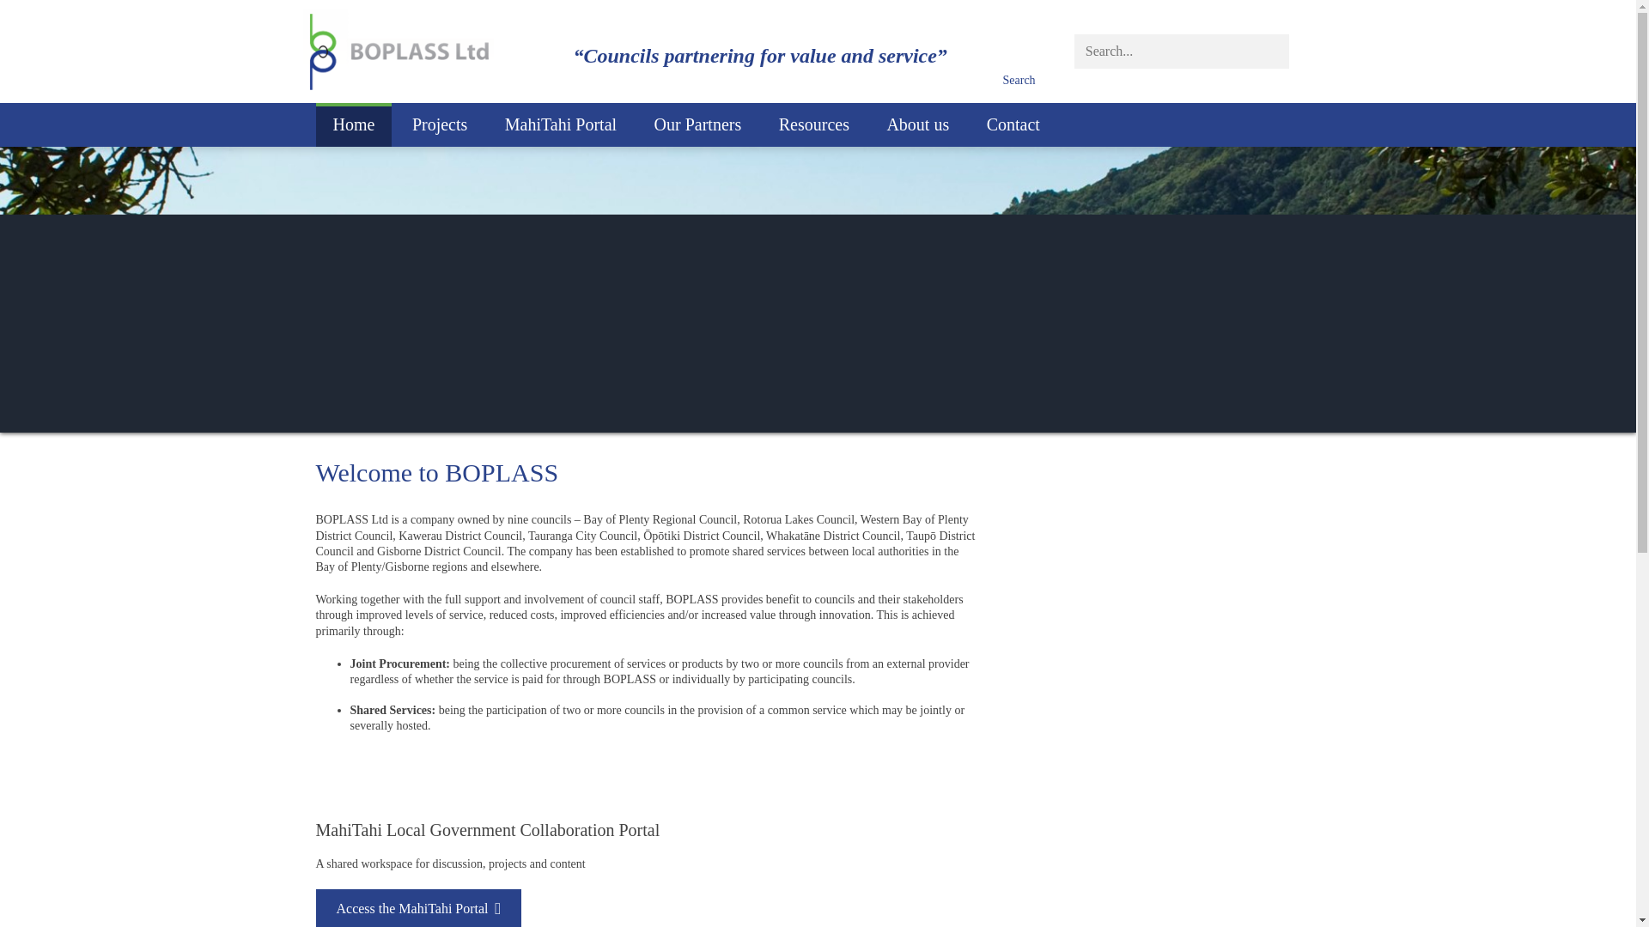 The height and width of the screenshot is (927, 1649). I want to click on Resources, so click(814, 124).